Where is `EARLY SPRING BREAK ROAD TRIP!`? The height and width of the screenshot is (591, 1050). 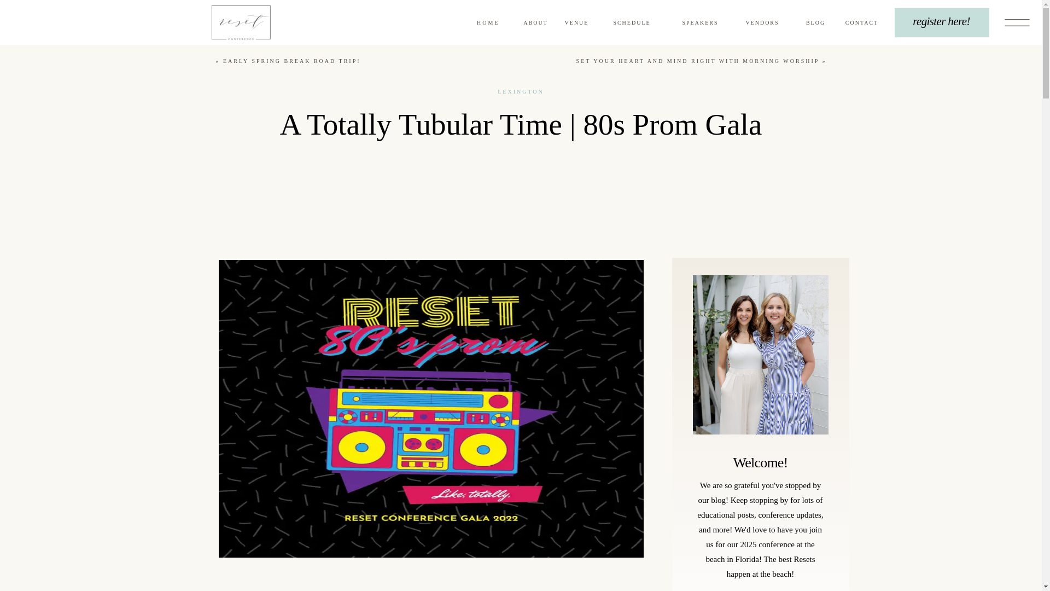
EARLY SPRING BREAK ROAD TRIP! is located at coordinates (292, 60).